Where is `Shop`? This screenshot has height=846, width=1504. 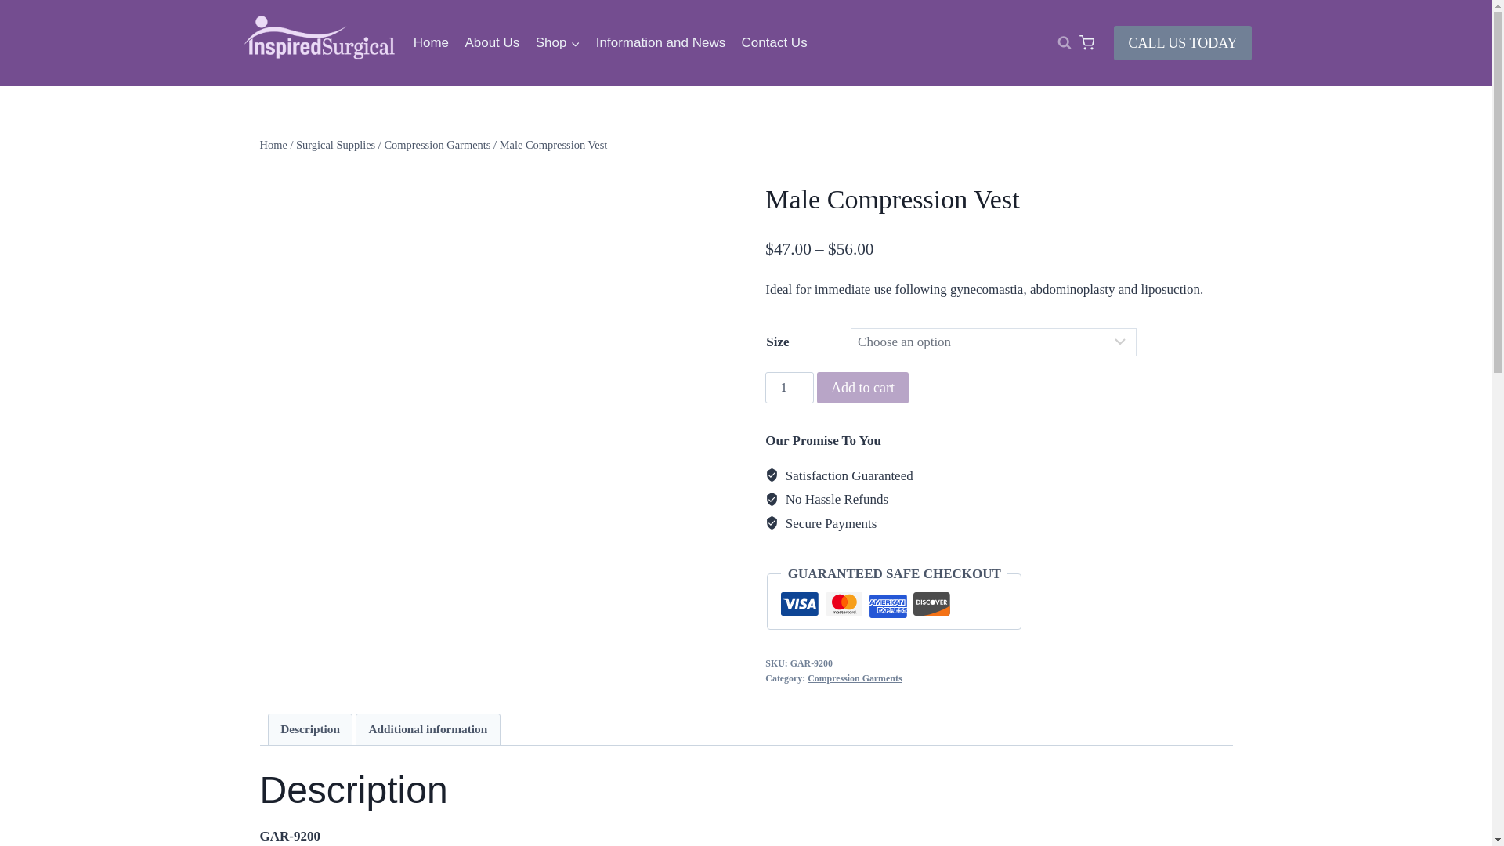 Shop is located at coordinates (558, 42).